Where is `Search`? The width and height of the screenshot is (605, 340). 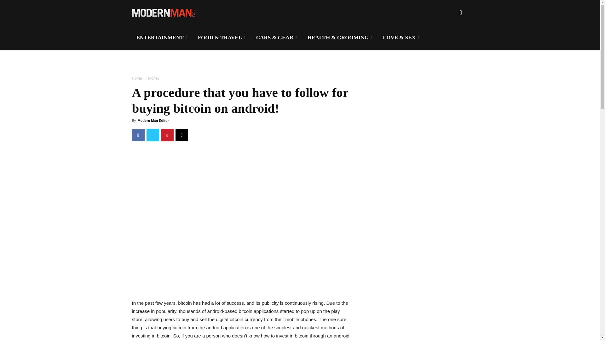 Search is located at coordinates (451, 43).